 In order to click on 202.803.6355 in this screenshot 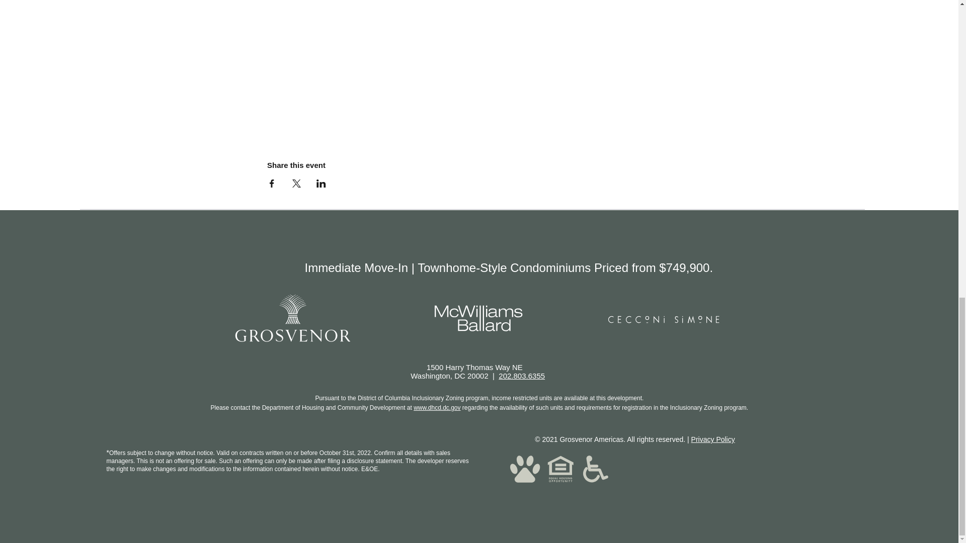, I will do `click(521, 376)`.